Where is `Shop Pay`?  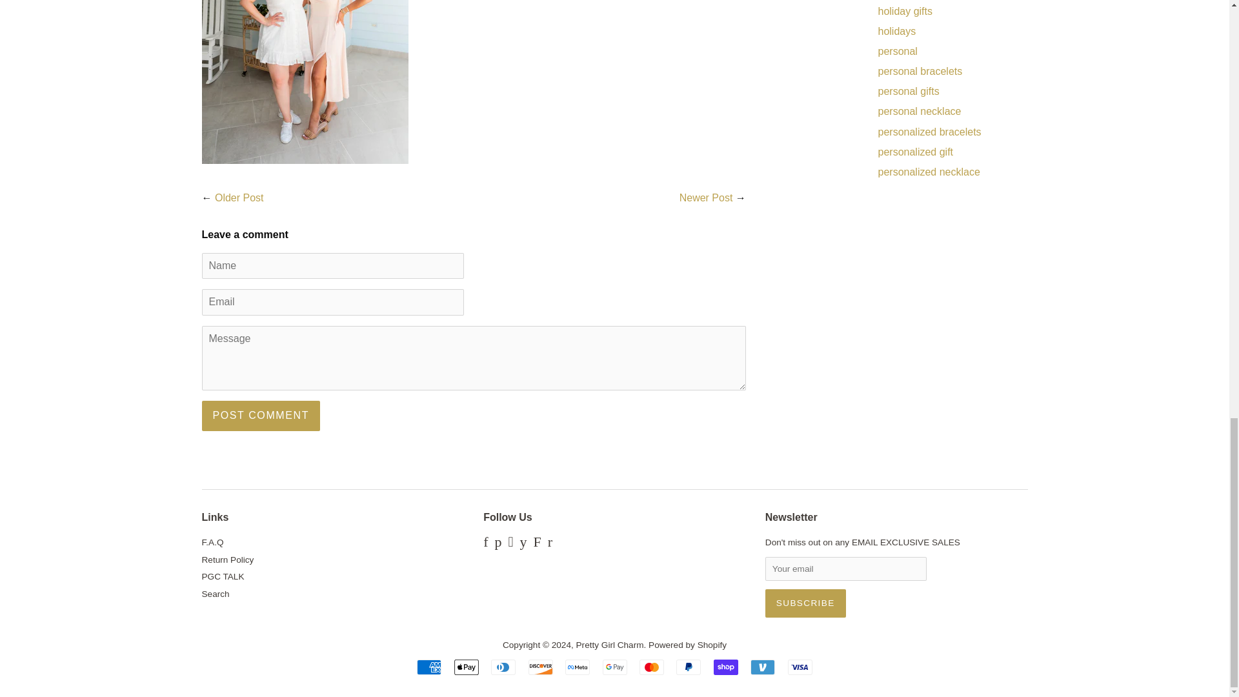 Shop Pay is located at coordinates (725, 667).